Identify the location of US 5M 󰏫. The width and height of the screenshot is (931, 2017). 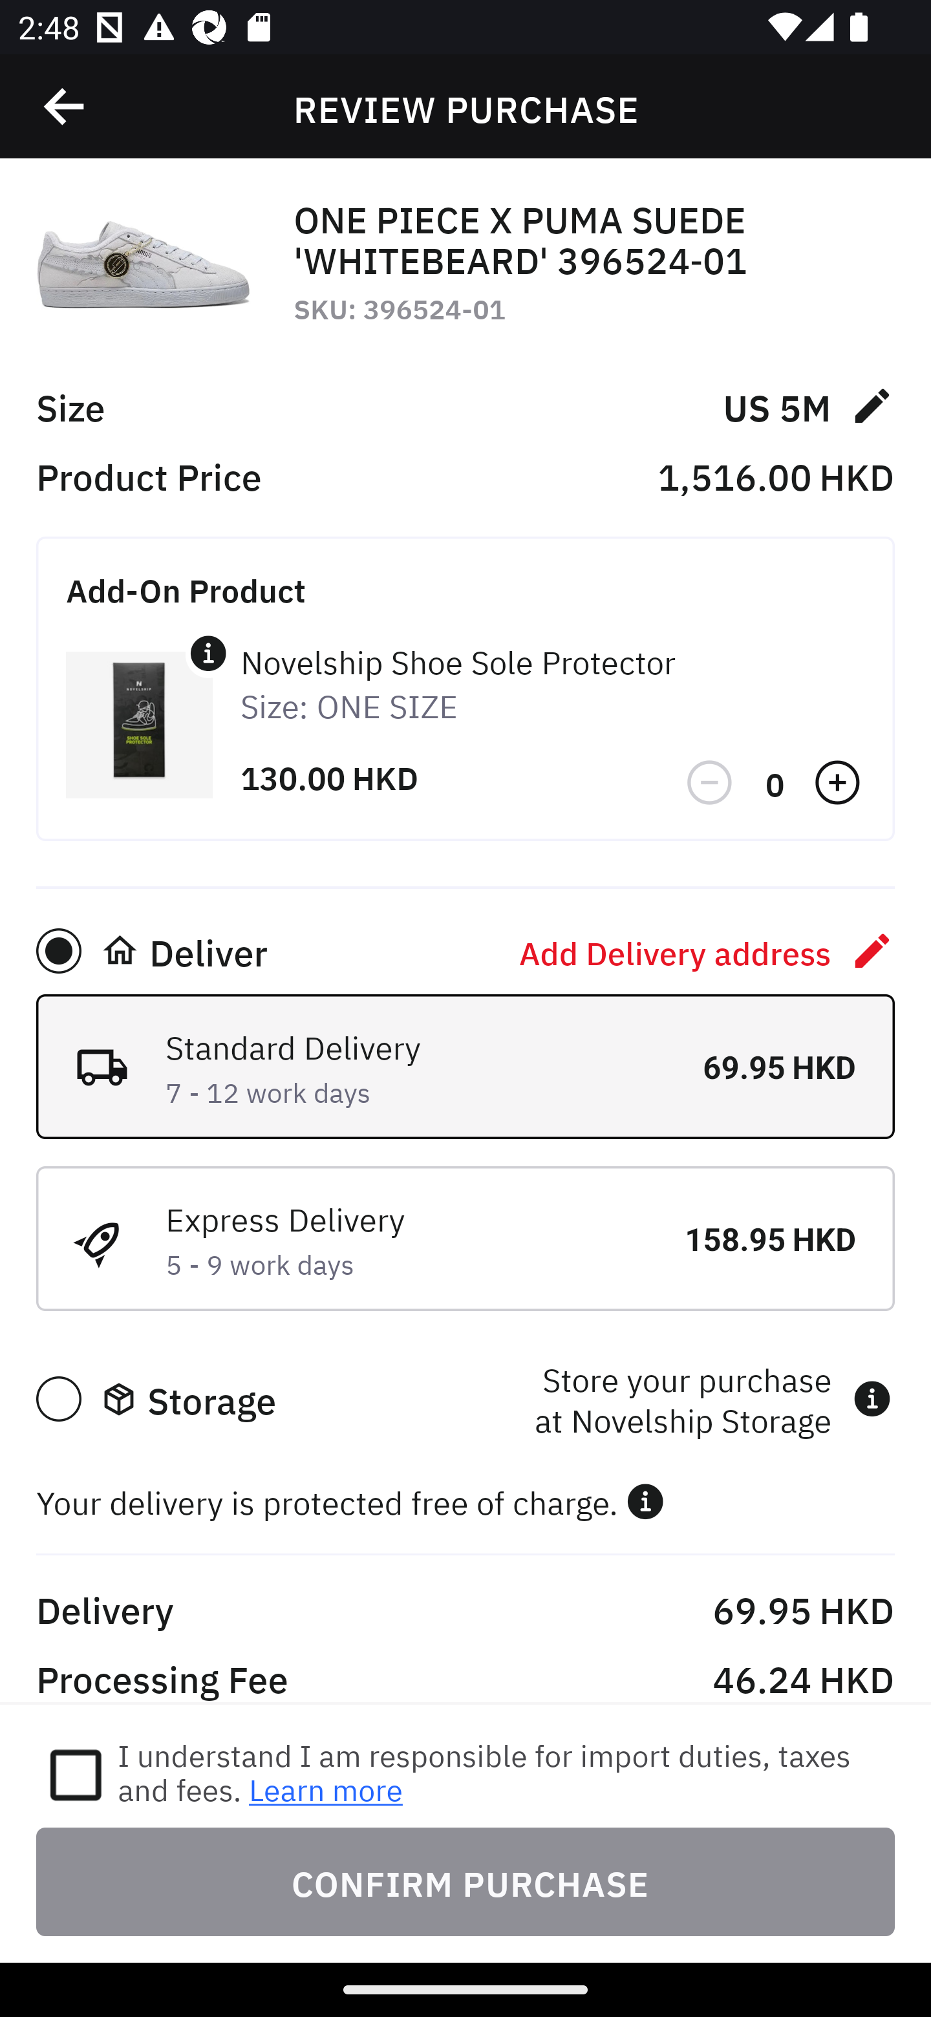
(808, 405).